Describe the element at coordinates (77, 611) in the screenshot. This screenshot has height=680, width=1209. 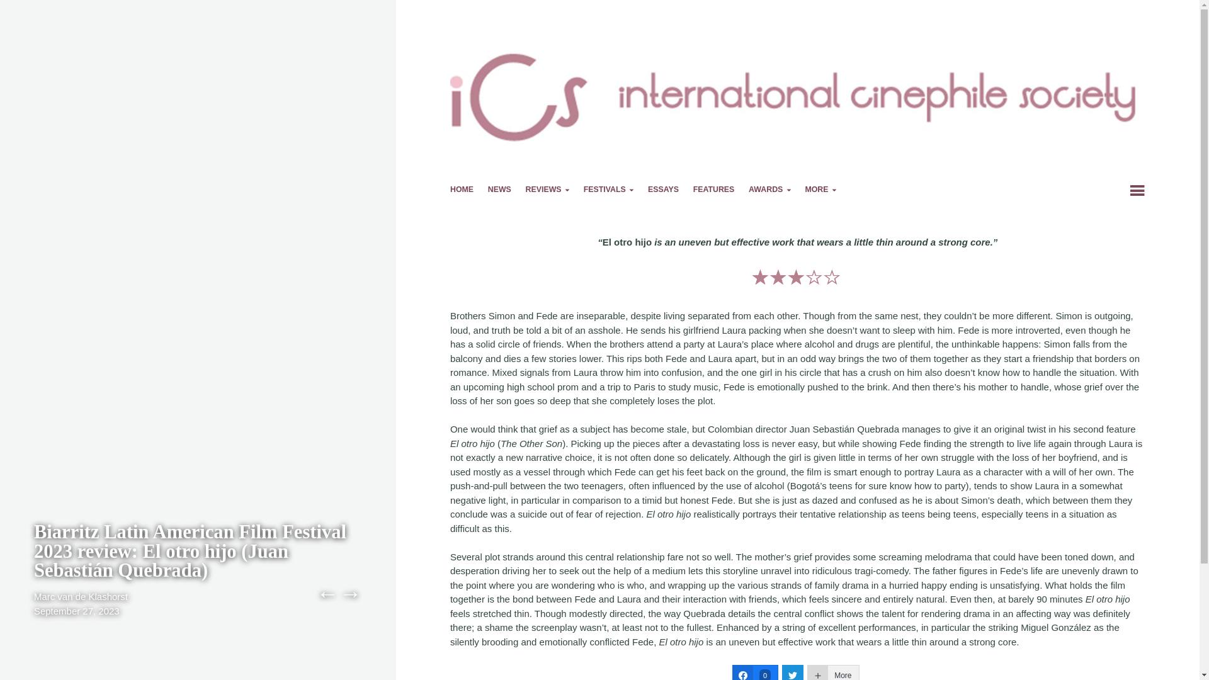
I see `10:12` at that location.